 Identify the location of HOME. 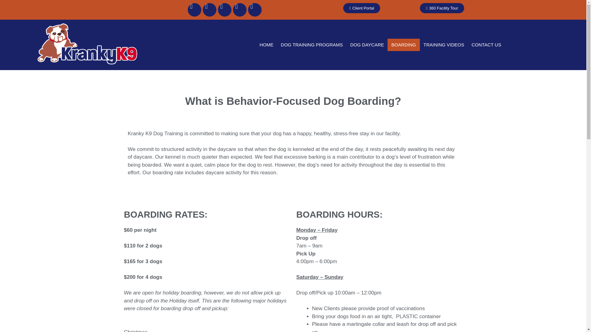
(267, 45).